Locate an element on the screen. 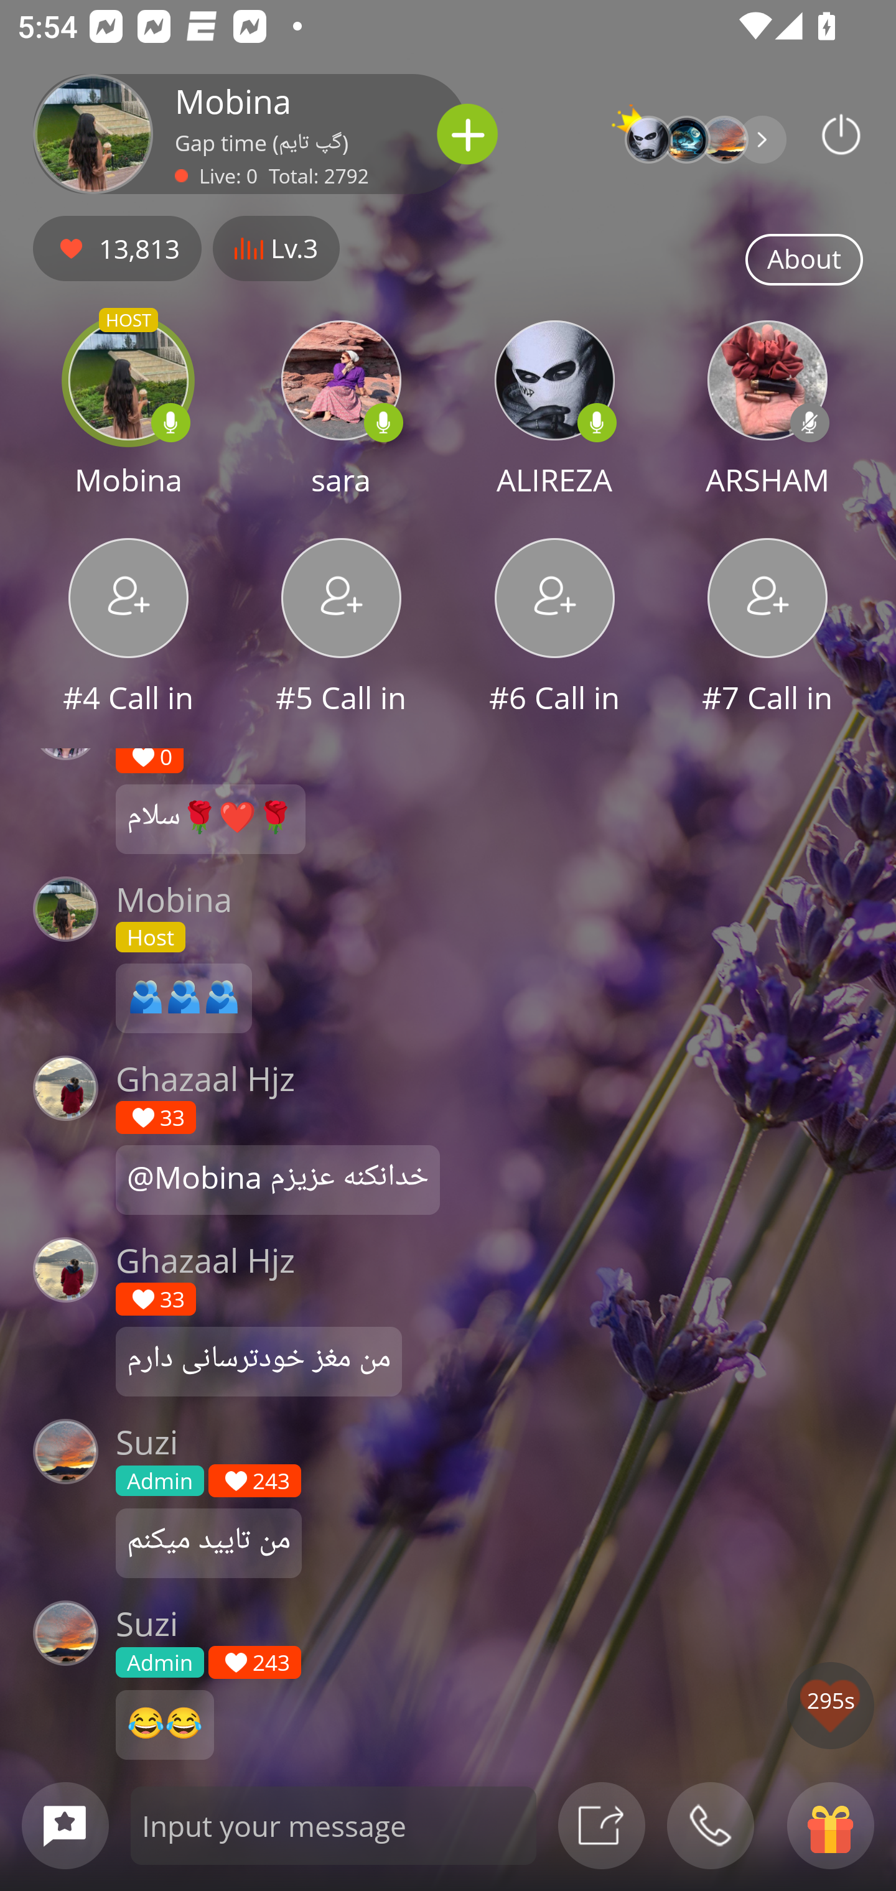  About is located at coordinates (804, 260).